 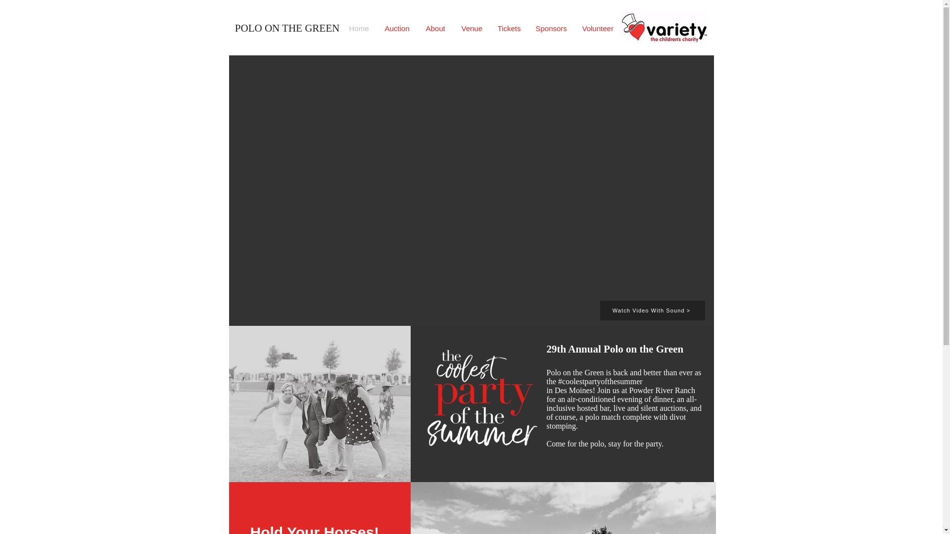 I want to click on Tickets, so click(x=509, y=29).